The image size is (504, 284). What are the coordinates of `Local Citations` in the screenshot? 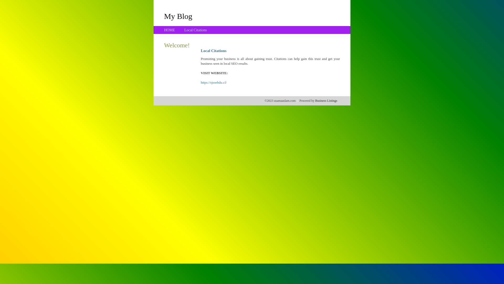 It's located at (196, 30).